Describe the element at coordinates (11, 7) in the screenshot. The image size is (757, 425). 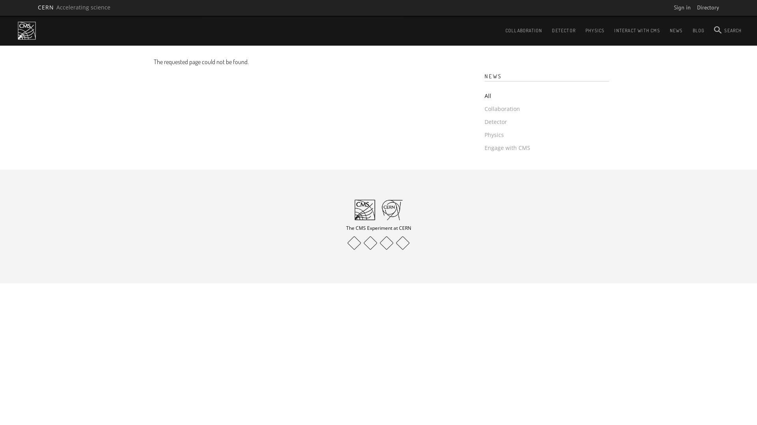
I see `Apply` at that location.